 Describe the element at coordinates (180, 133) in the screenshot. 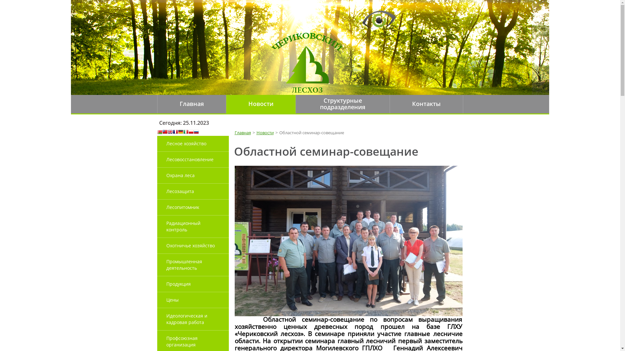

I see `German` at that location.